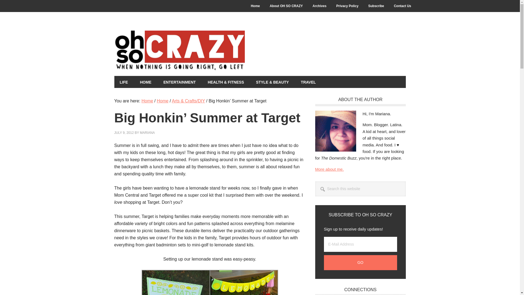 Image resolution: width=524 pixels, height=295 pixels. What do you see at coordinates (210, 282) in the screenshot?
I see `Lemonade stand collage 2 by MrsMarianaP, on Flickr` at bounding box center [210, 282].